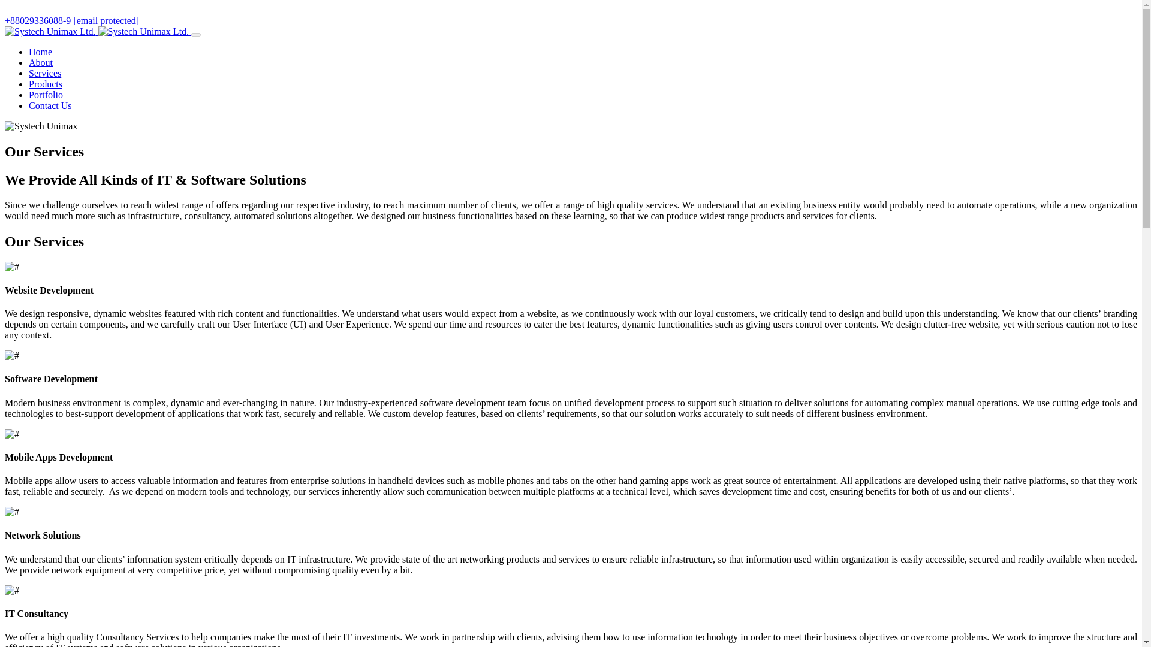 The image size is (1151, 647). What do you see at coordinates (46, 95) in the screenshot?
I see `Portfolio` at bounding box center [46, 95].